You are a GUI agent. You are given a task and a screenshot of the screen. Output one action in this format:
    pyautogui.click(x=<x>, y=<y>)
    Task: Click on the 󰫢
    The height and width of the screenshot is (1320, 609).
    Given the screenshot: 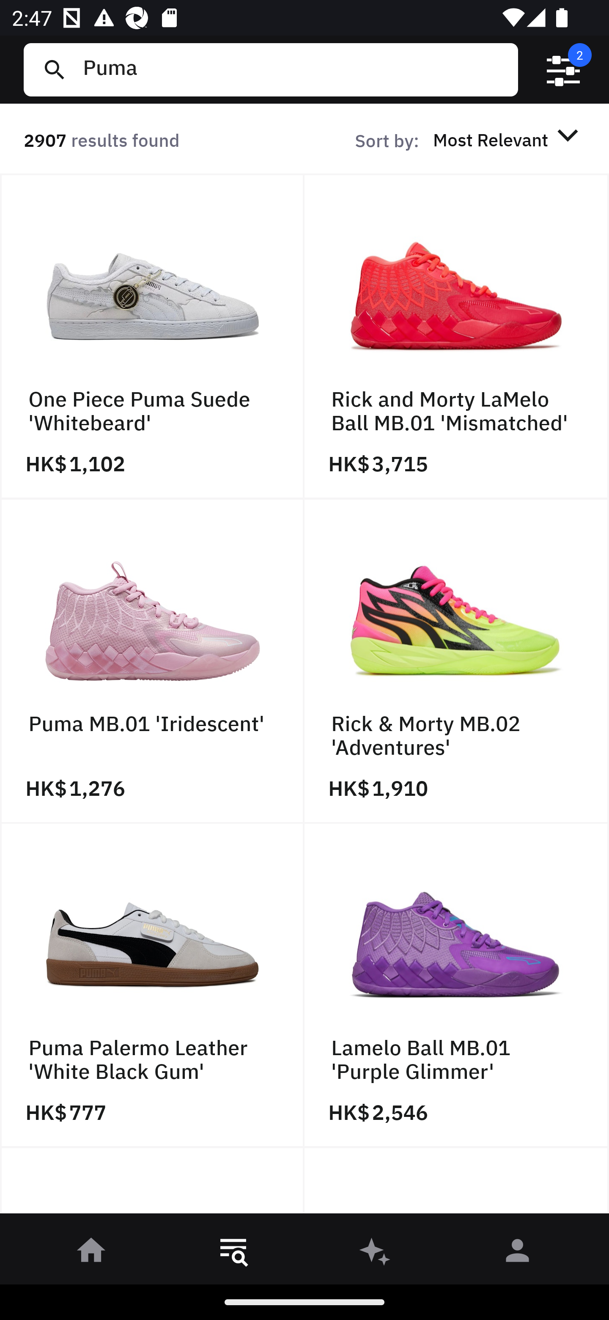 What is the action you would take?
    pyautogui.click(x=376, y=1253)
    